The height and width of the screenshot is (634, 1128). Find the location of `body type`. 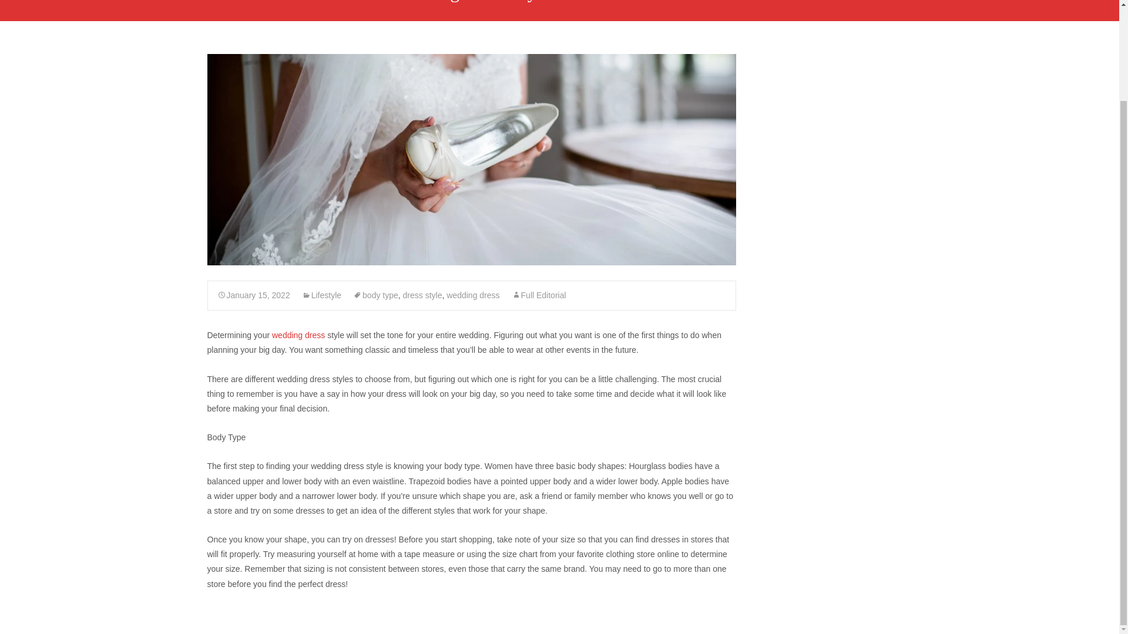

body type is located at coordinates (375, 295).